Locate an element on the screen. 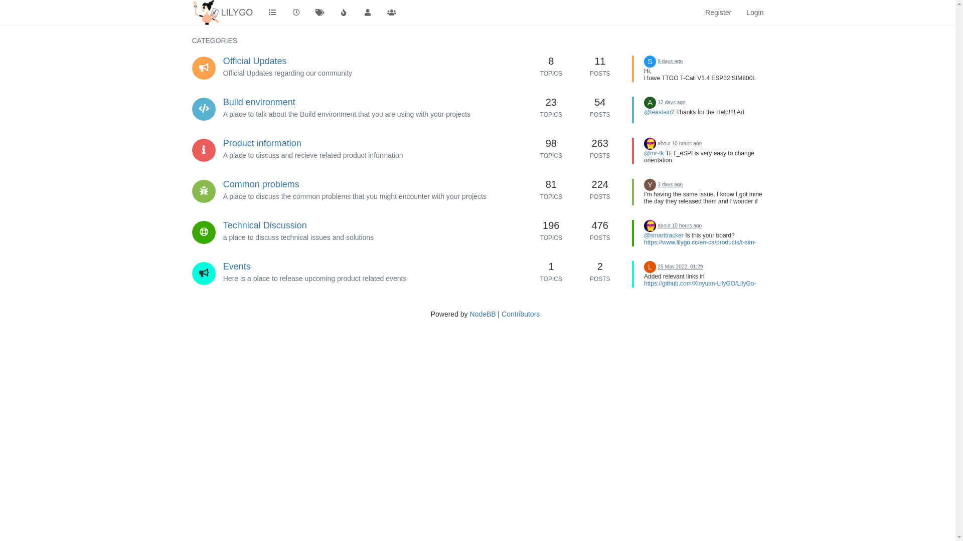 The height and width of the screenshot is (541, 963). Technical Discussion is located at coordinates (265, 225).